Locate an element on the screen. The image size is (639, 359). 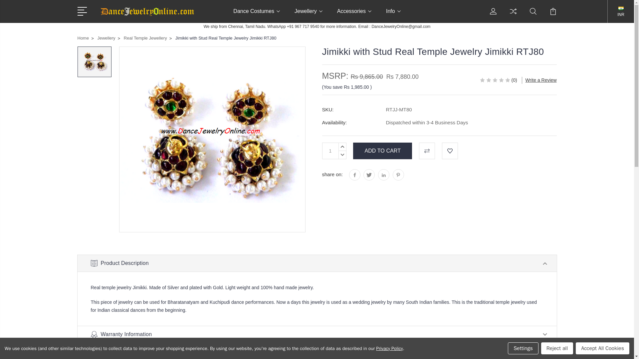
Info is located at coordinates (393, 15).